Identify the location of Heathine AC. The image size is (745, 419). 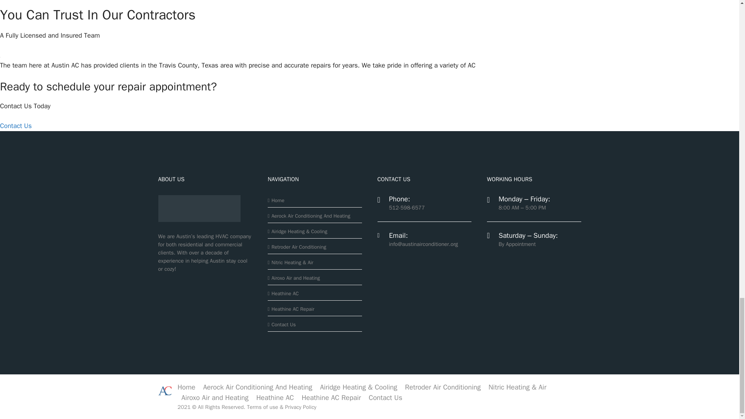
(283, 293).